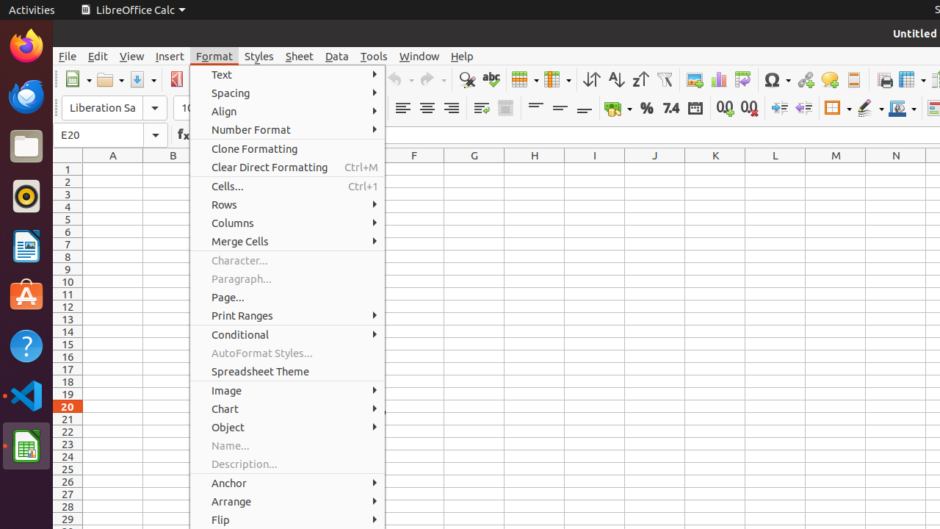 Image resolution: width=940 pixels, height=529 pixels. Describe the element at coordinates (671, 109) in the screenshot. I see `Number` at that location.